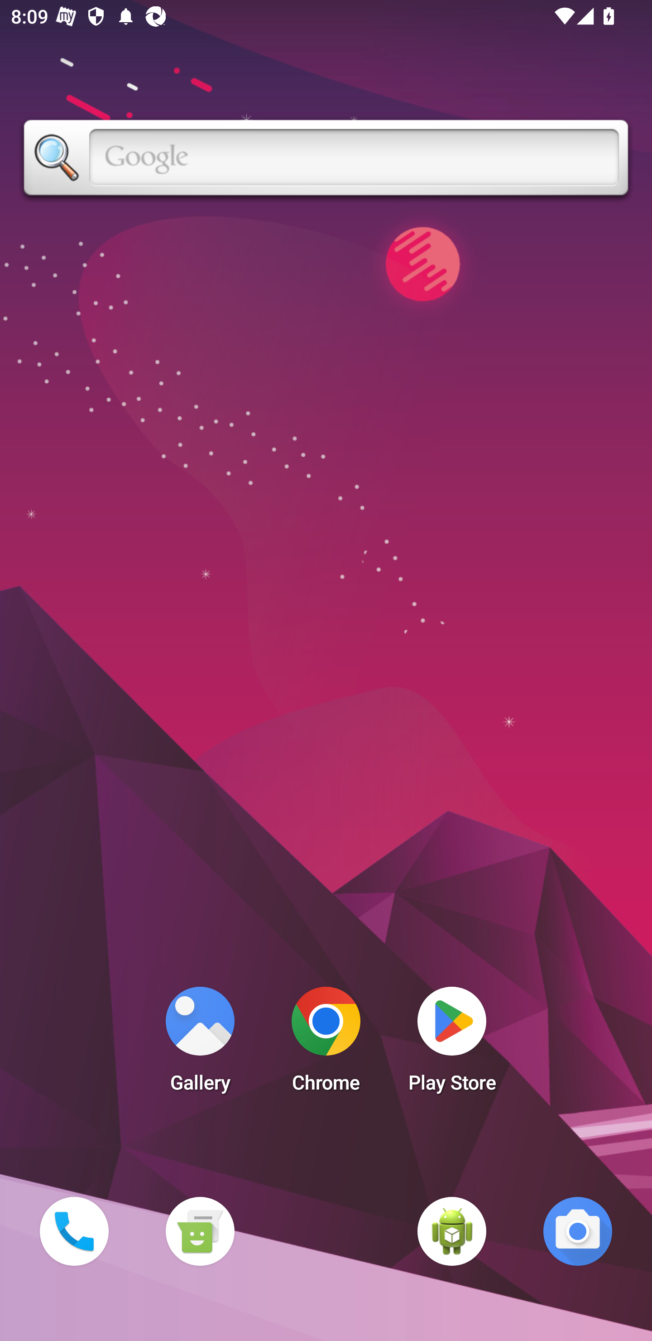 The image size is (652, 1341). Describe the element at coordinates (200, 1231) in the screenshot. I see `Messaging` at that location.